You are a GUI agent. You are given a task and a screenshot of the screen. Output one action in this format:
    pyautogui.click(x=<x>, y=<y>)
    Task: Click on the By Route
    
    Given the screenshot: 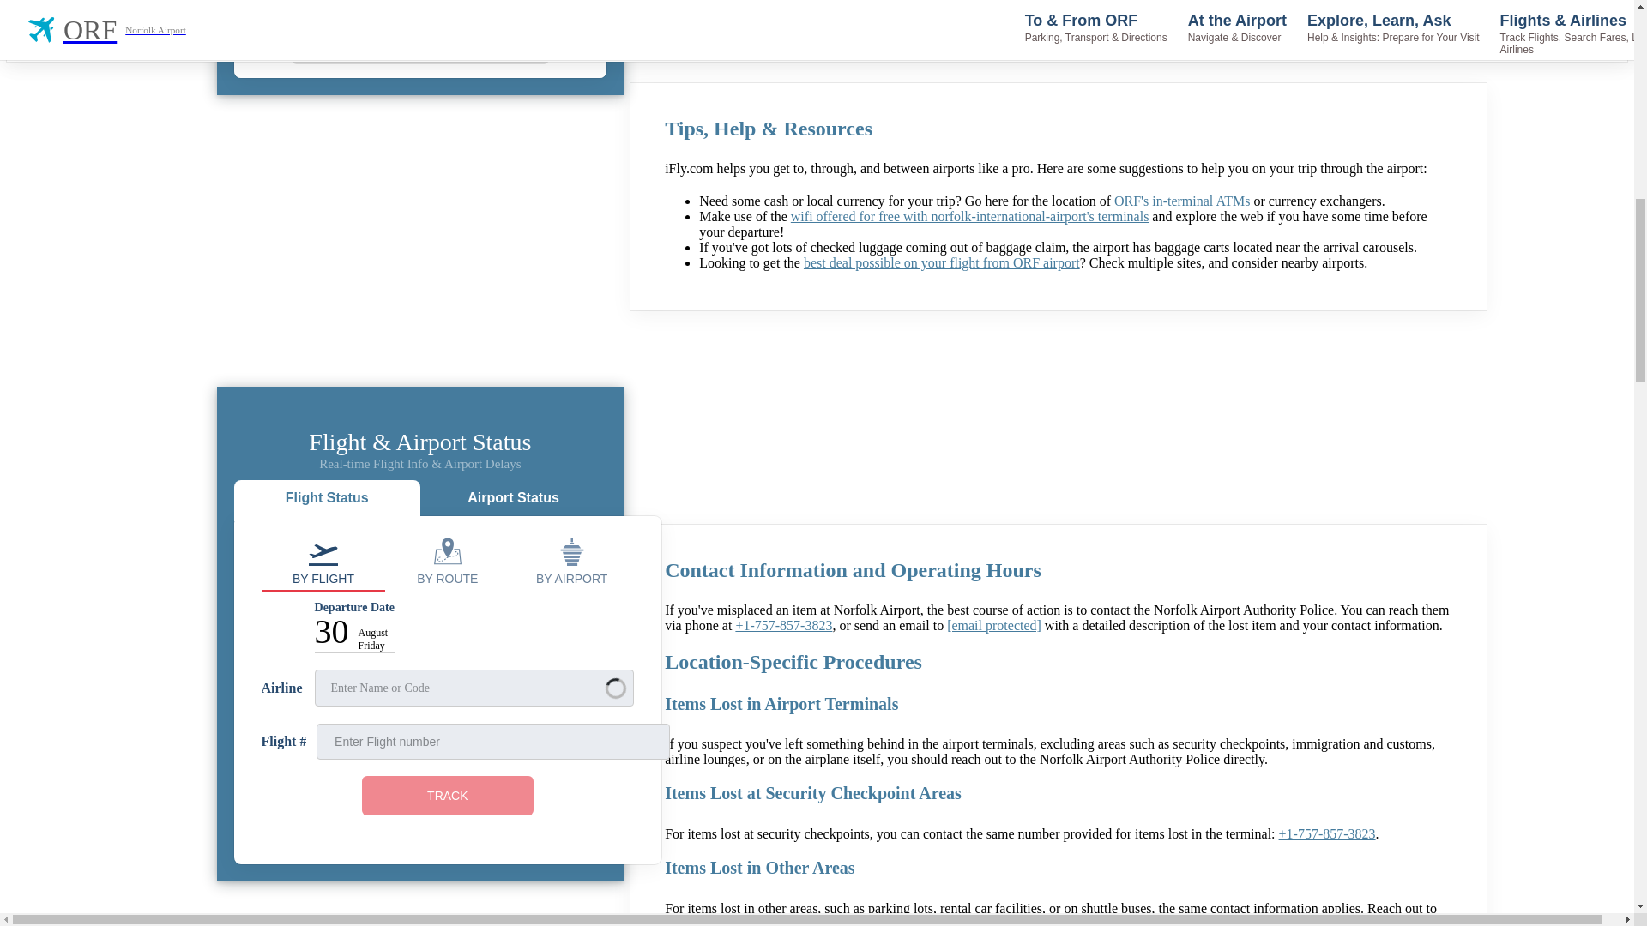 What is the action you would take?
    pyautogui.click(x=447, y=561)
    